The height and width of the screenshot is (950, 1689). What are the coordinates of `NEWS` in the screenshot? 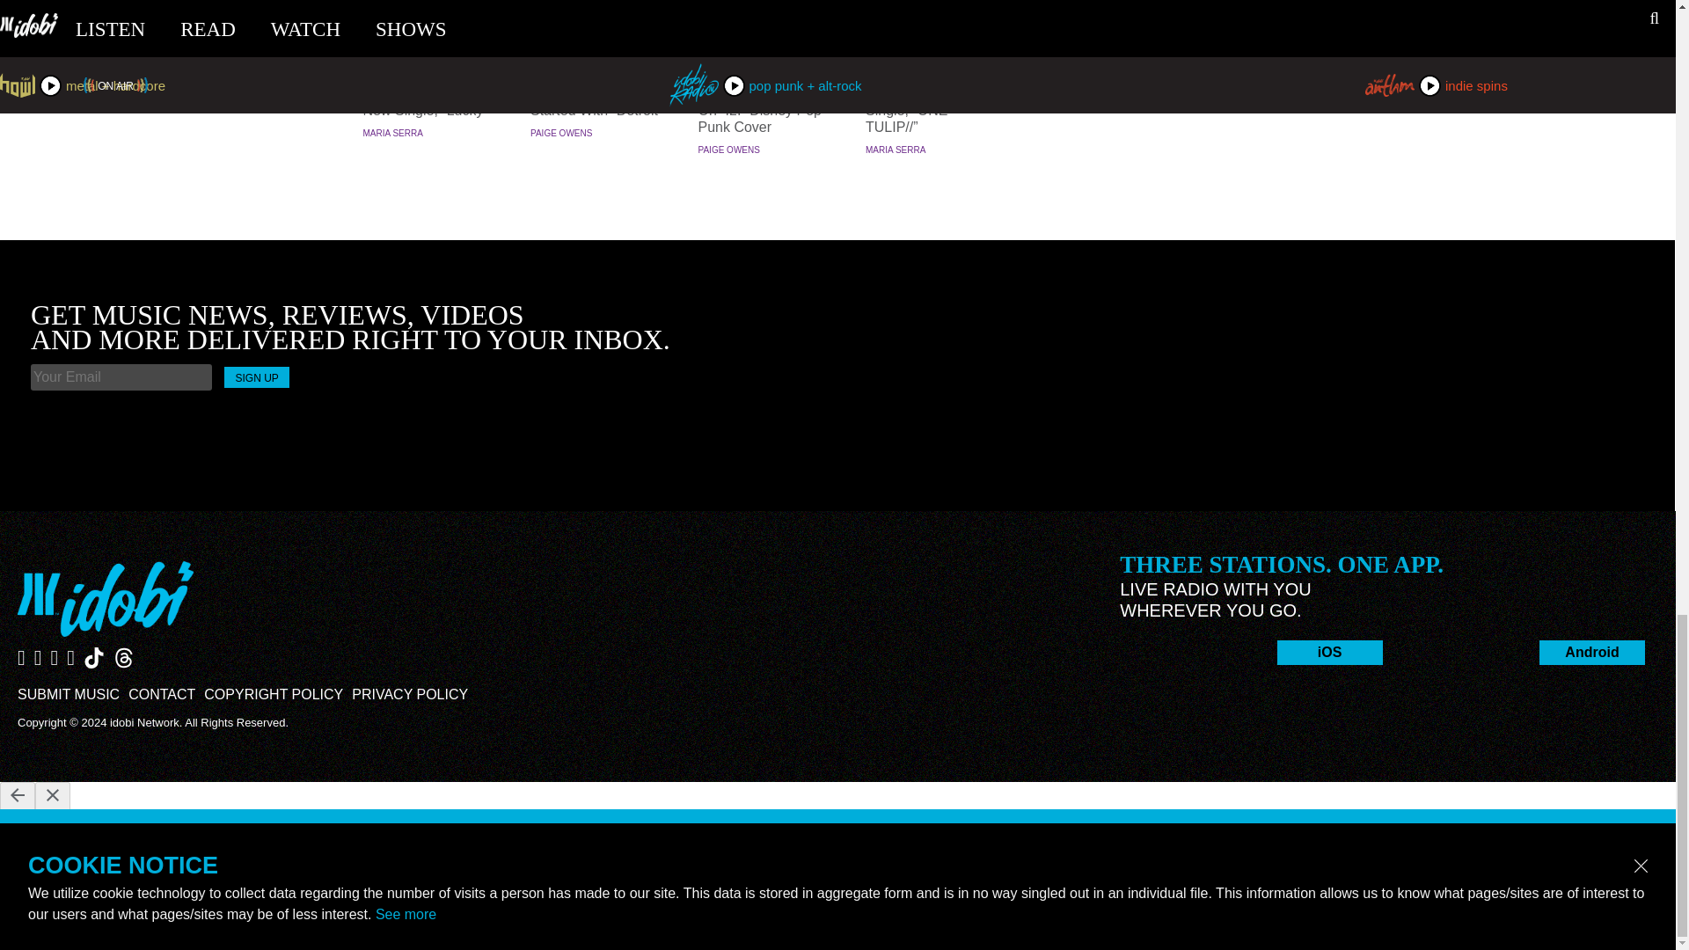 It's located at (765, 58).